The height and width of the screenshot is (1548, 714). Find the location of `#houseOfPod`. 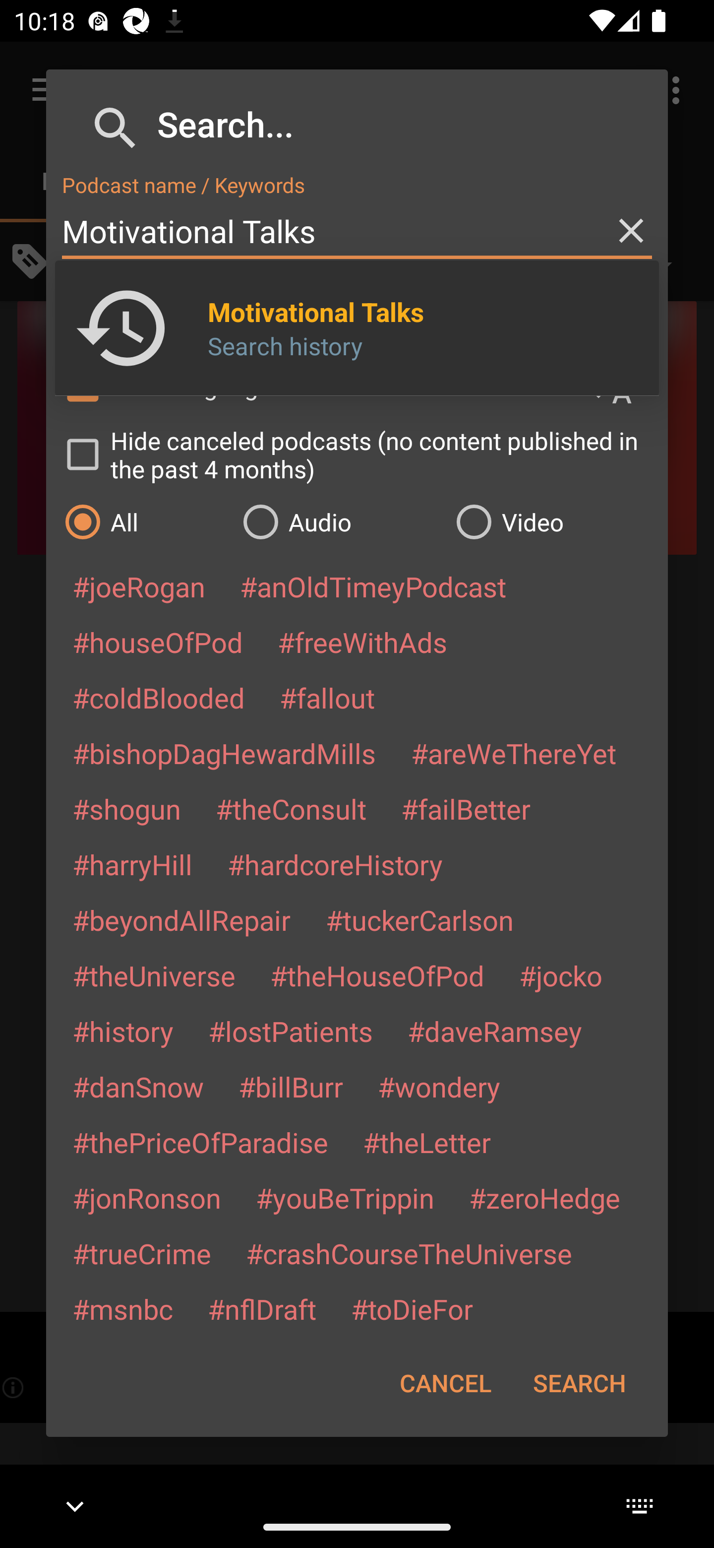

#houseOfPod is located at coordinates (157, 642).